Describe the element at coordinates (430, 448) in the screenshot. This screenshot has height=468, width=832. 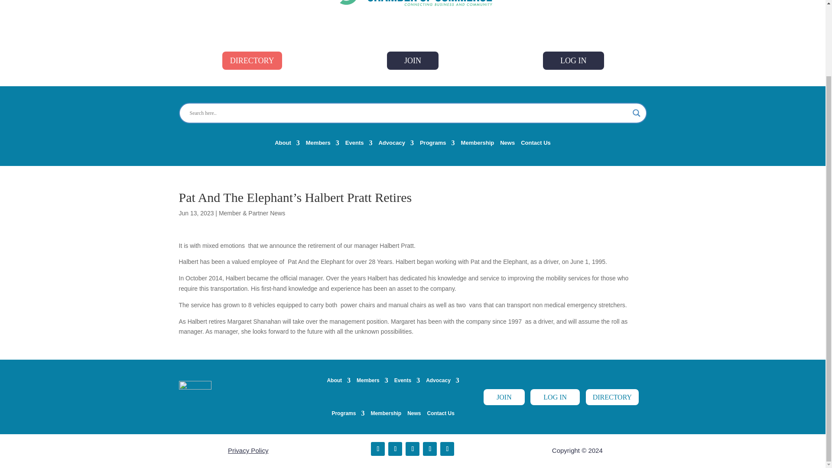
I see `Follow on Youtube` at that location.